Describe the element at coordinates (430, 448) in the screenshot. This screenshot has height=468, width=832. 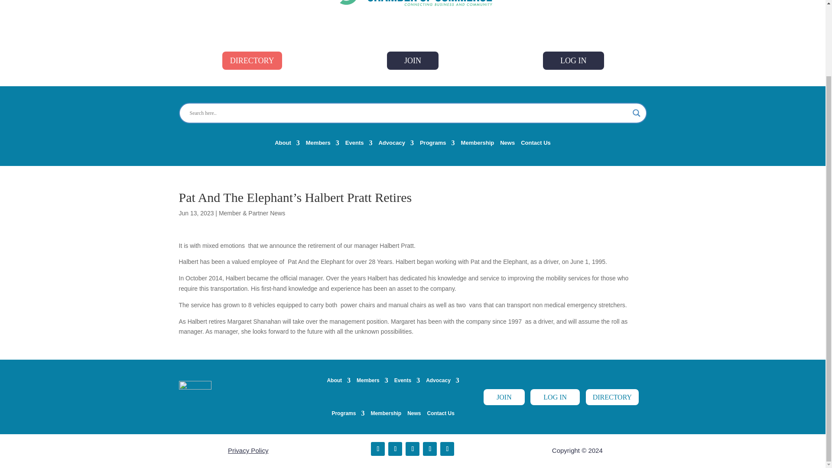
I see `Follow on Youtube` at that location.